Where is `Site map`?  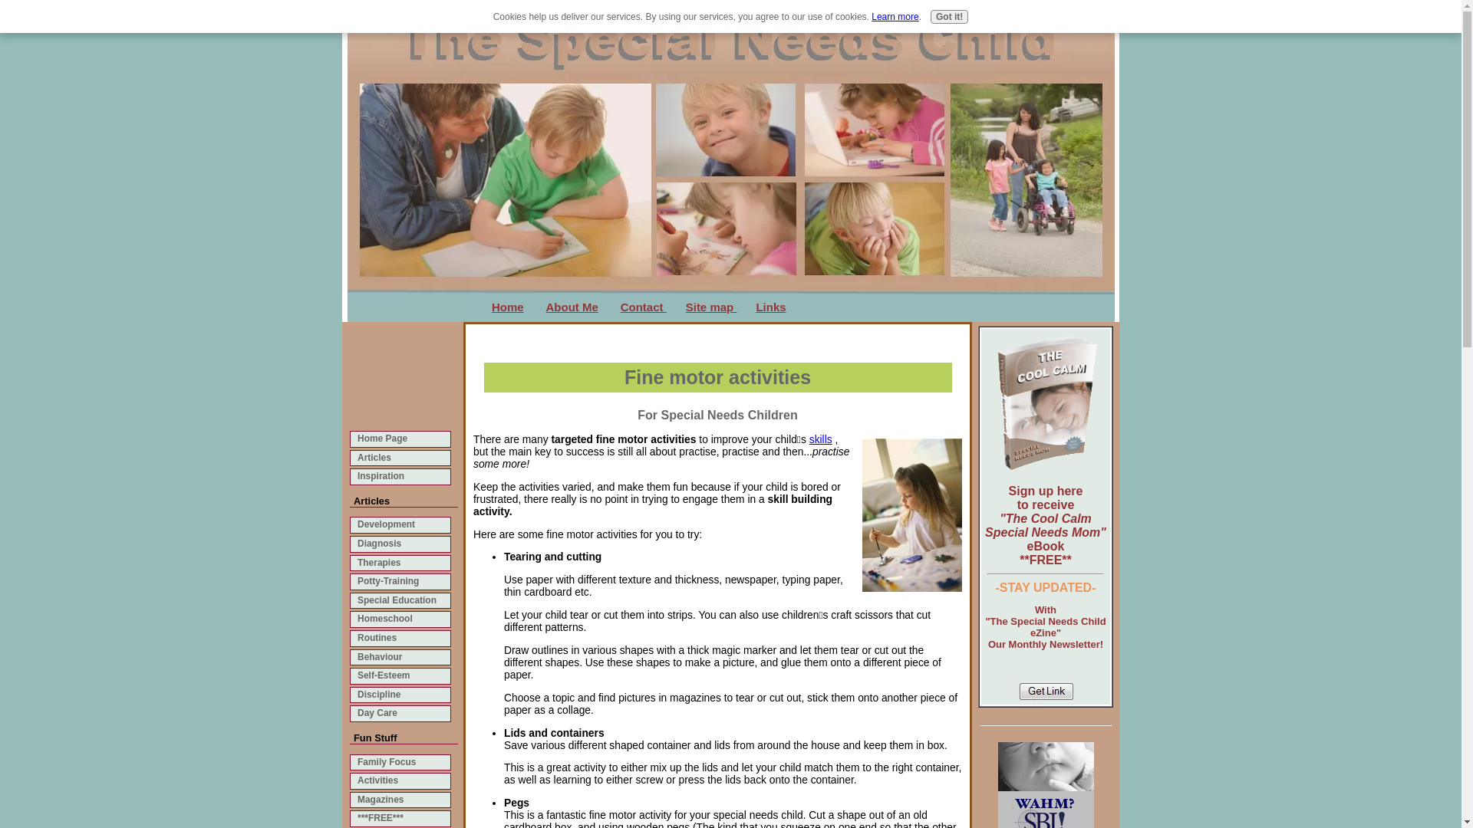 Site map is located at coordinates (712, 307).